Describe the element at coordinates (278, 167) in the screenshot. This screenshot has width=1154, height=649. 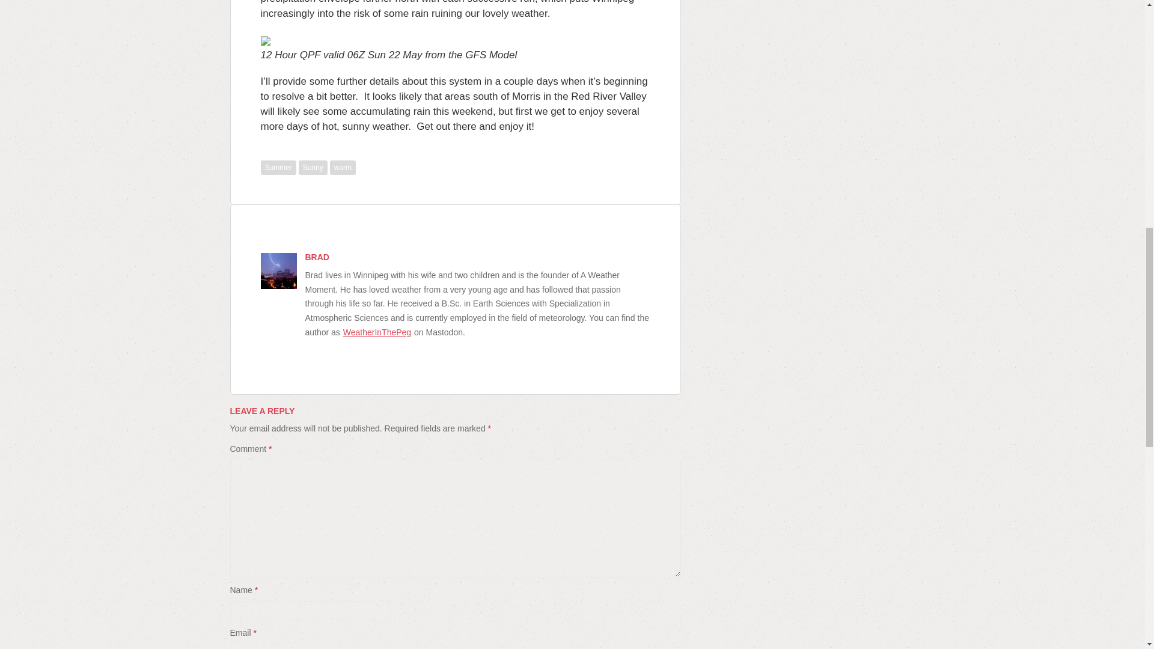
I see `Summer` at that location.